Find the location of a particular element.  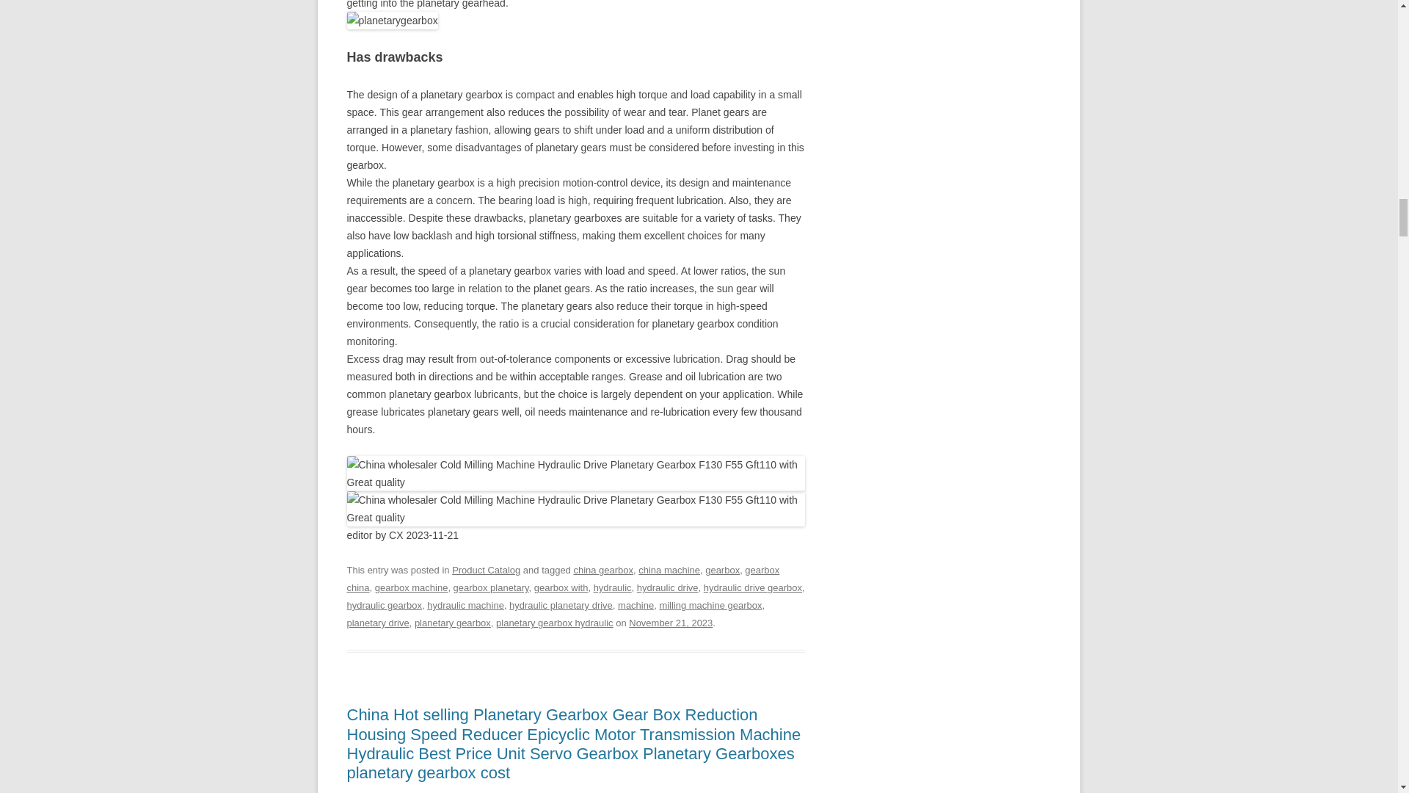

gearbox machine is located at coordinates (411, 587).